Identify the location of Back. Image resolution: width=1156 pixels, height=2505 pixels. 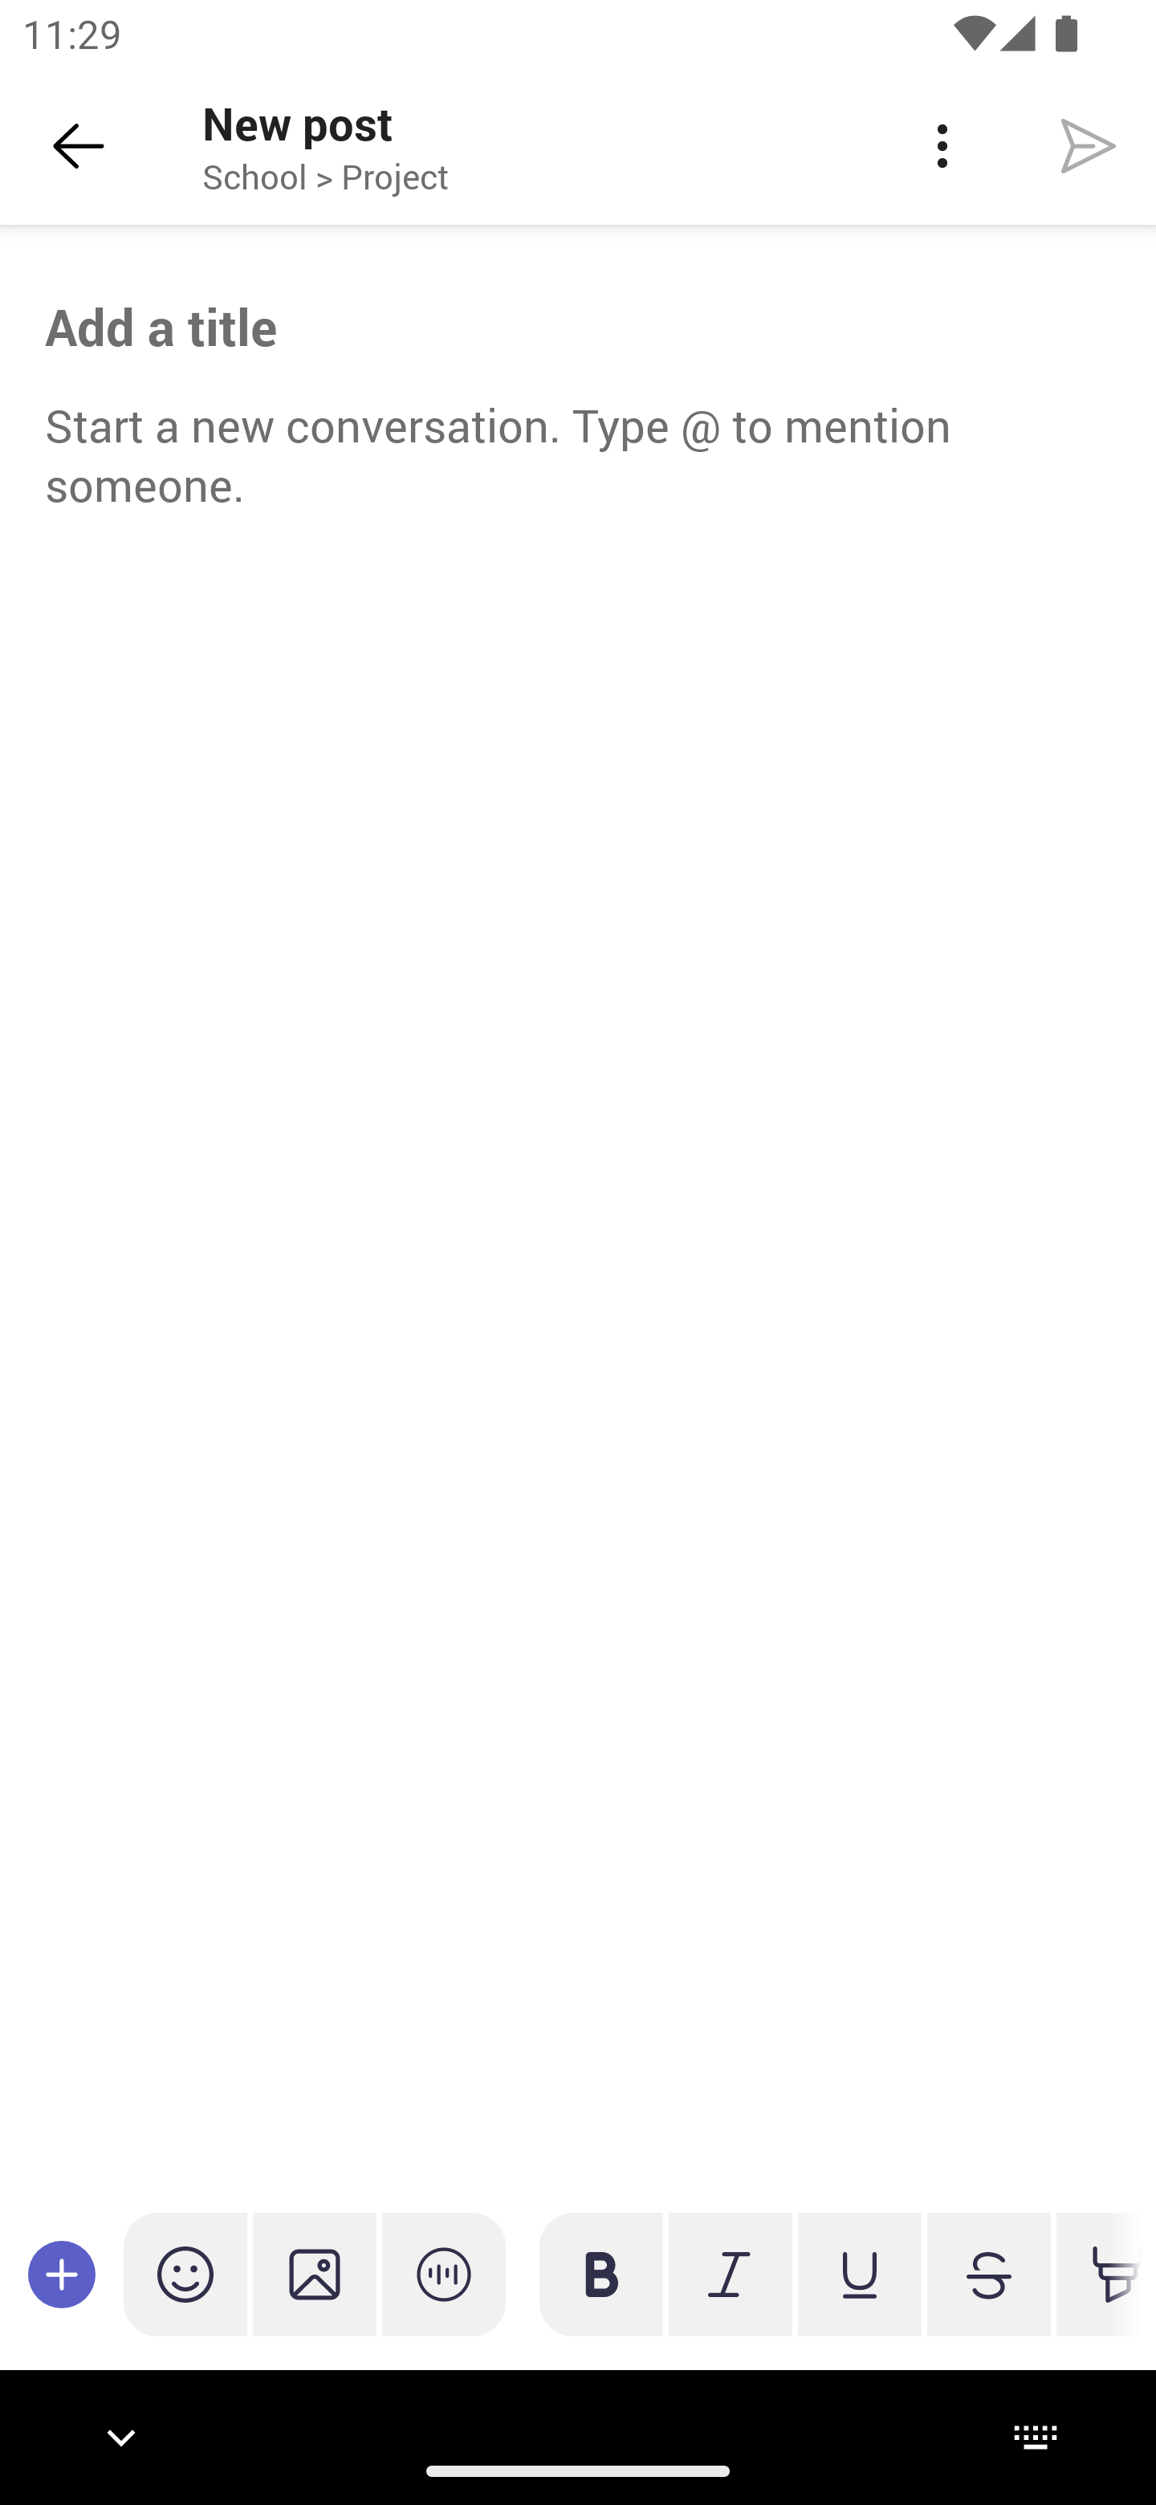
(79, 146).